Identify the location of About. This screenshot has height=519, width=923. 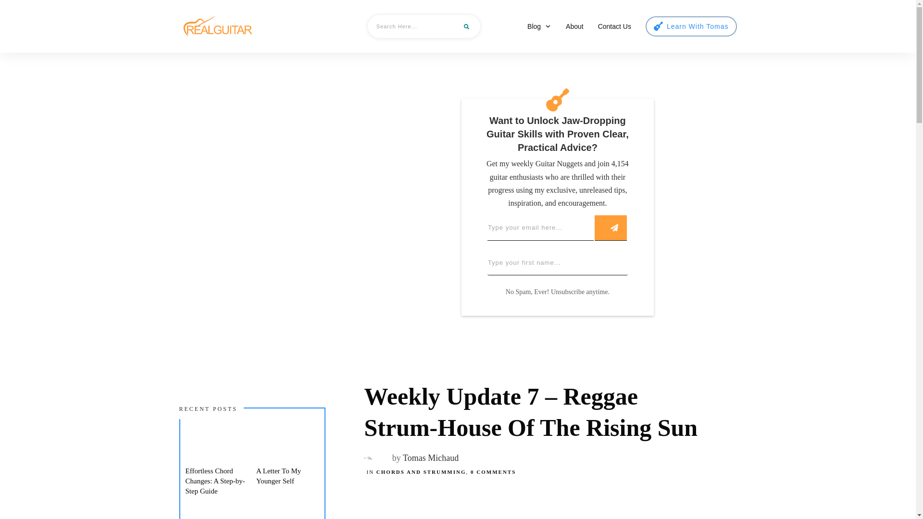
(574, 26).